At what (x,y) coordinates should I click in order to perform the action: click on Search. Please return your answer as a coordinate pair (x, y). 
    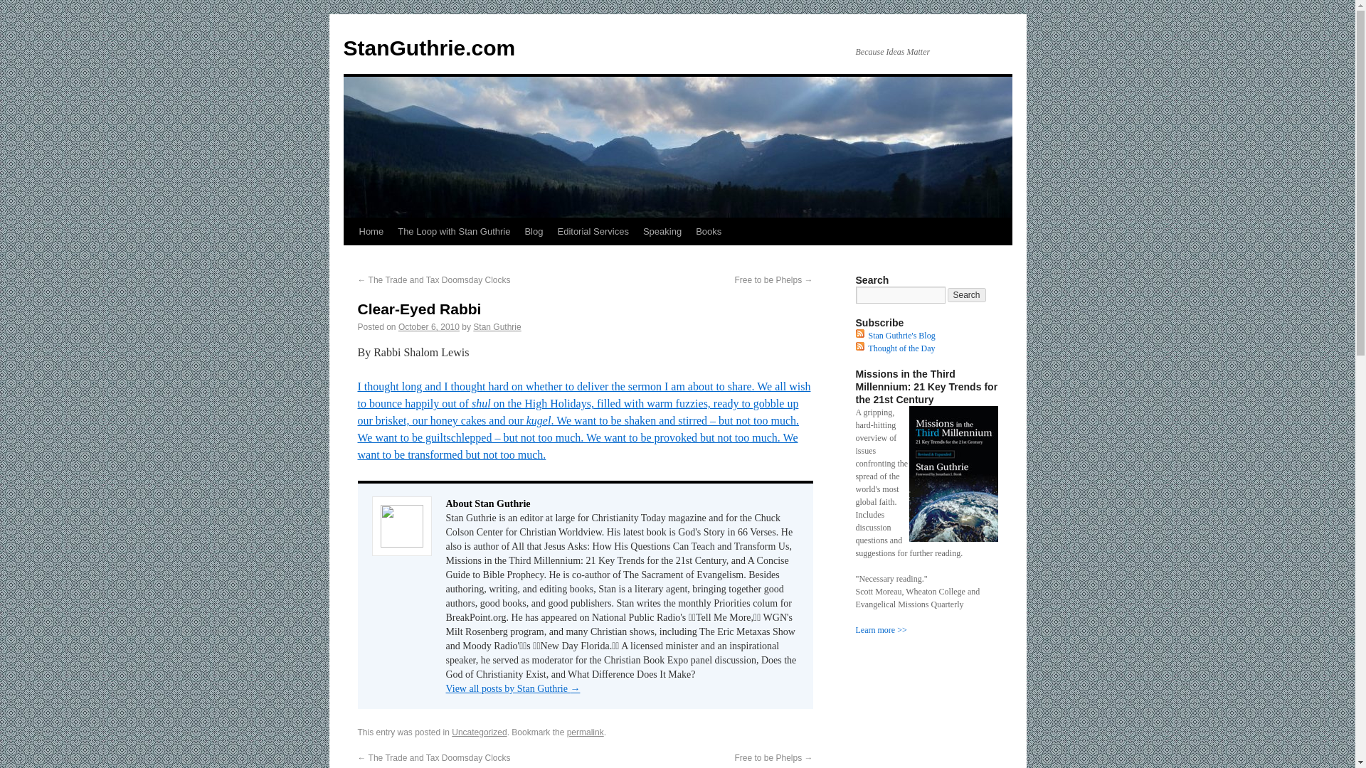
    Looking at the image, I should click on (967, 295).